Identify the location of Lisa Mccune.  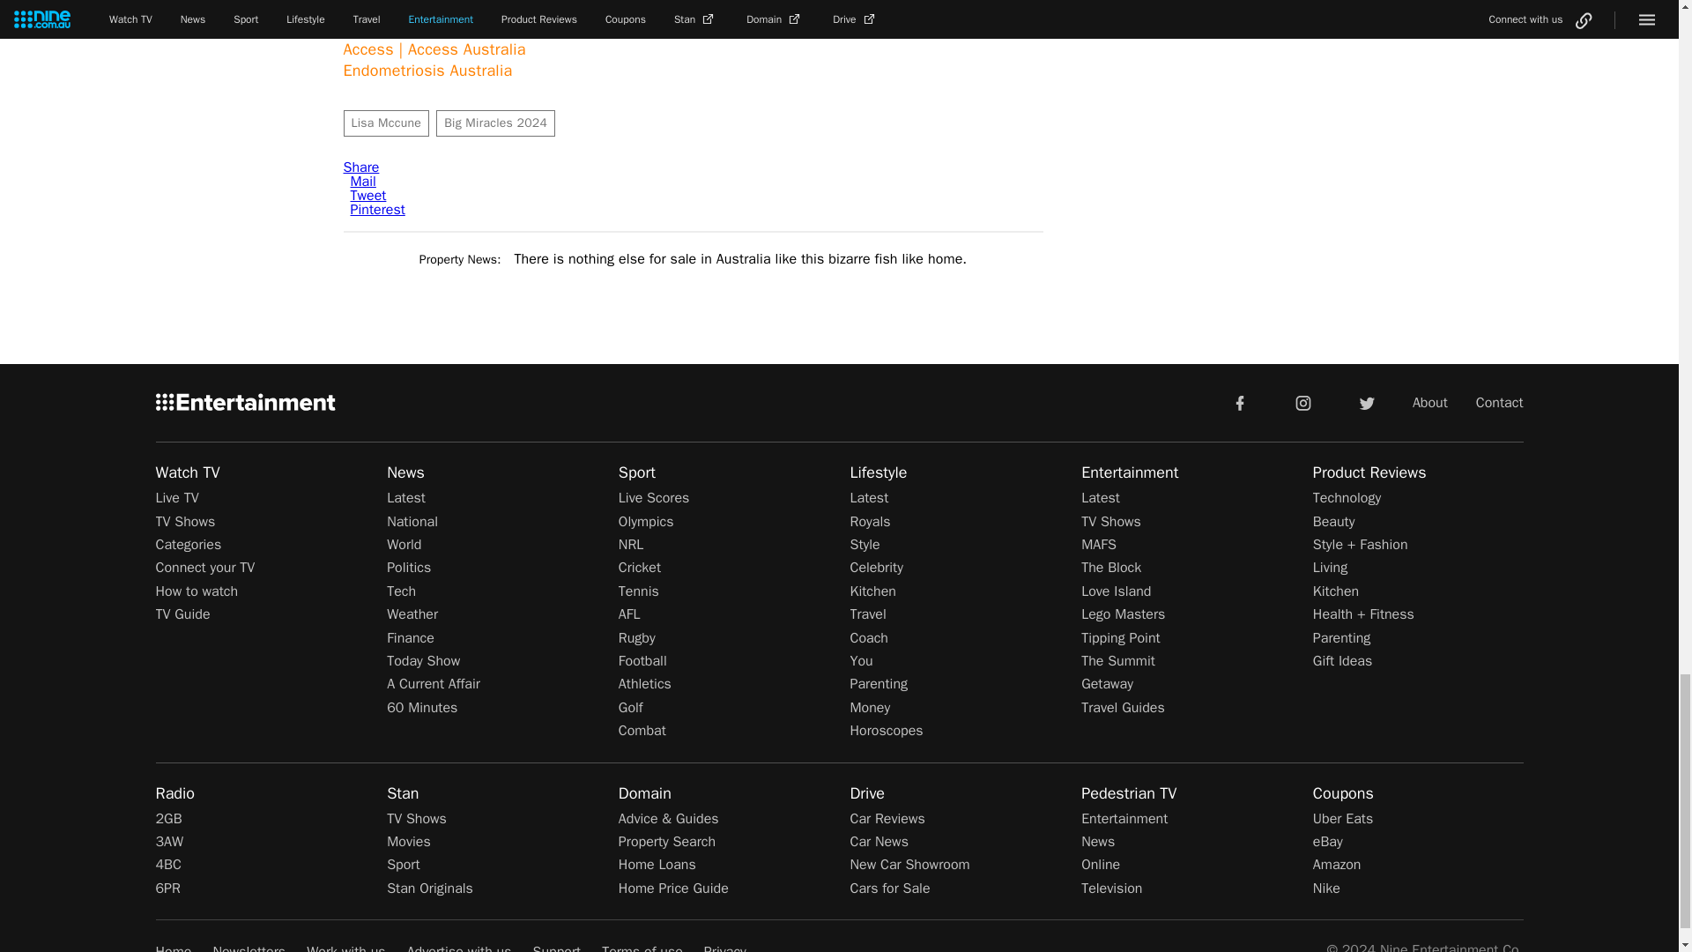
(386, 123).